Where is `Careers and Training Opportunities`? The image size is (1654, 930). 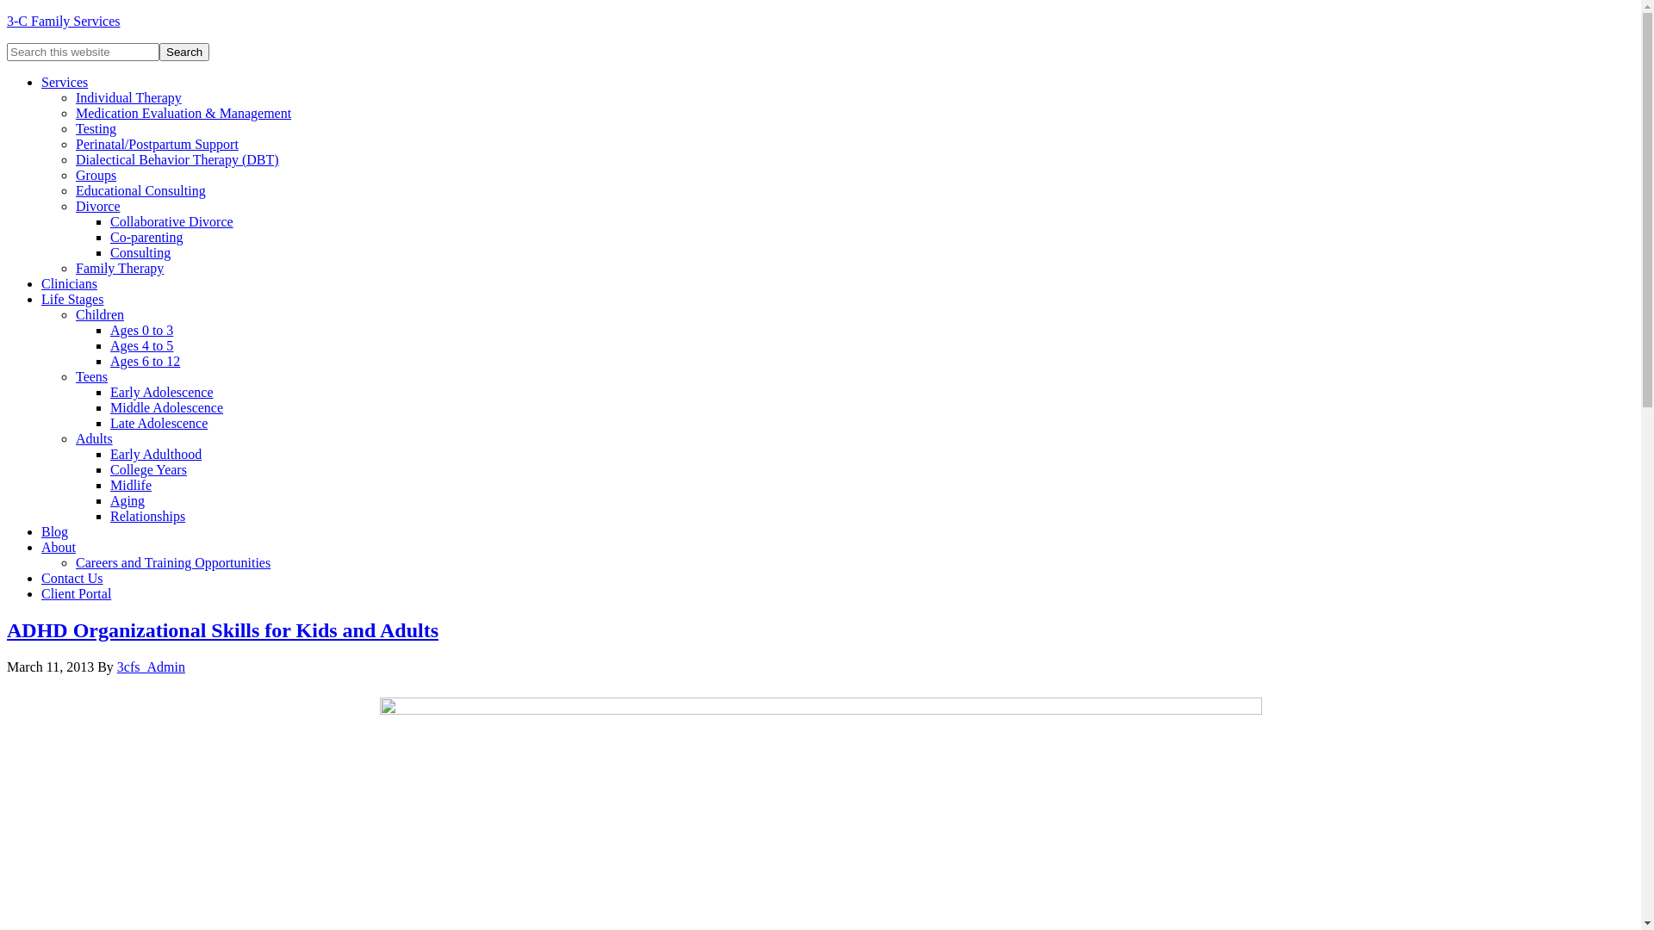 Careers and Training Opportunities is located at coordinates (173, 563).